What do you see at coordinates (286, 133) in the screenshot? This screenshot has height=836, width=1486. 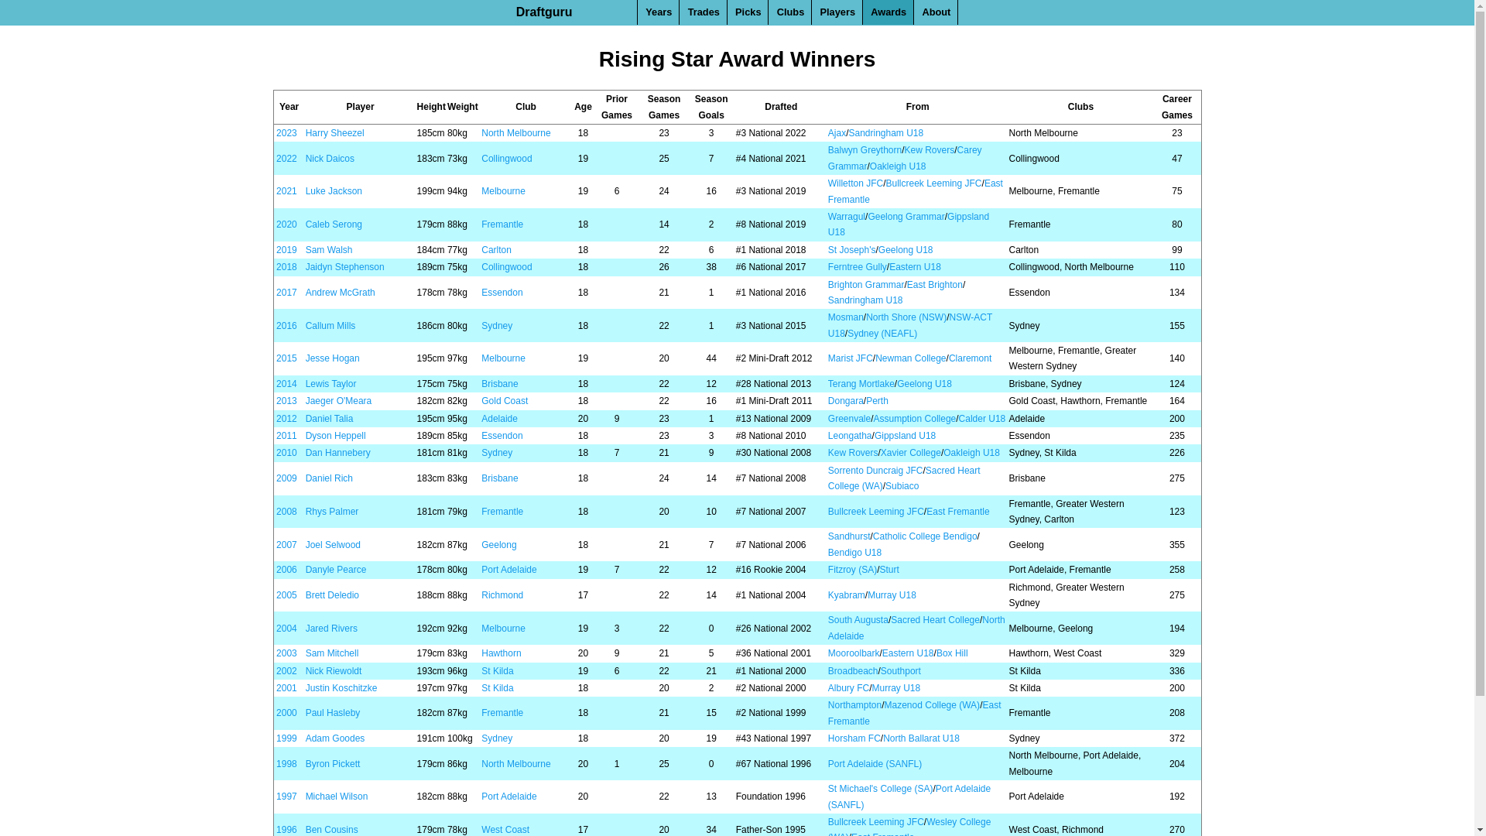 I see `2023` at bounding box center [286, 133].